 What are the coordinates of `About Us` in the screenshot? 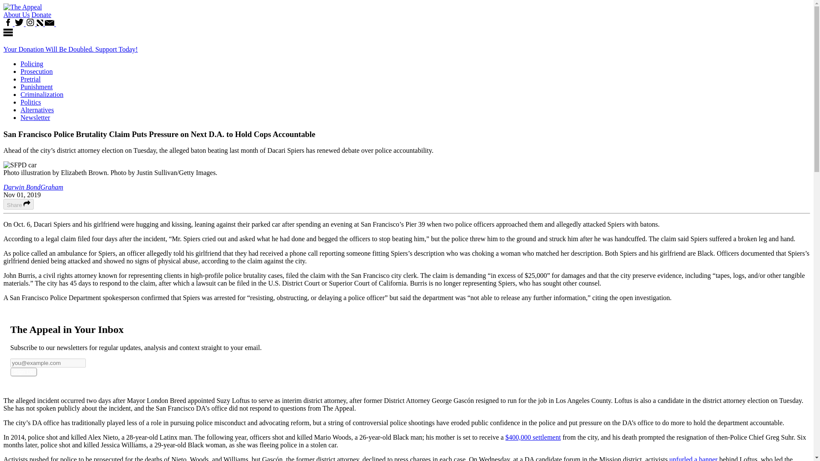 It's located at (16, 15).